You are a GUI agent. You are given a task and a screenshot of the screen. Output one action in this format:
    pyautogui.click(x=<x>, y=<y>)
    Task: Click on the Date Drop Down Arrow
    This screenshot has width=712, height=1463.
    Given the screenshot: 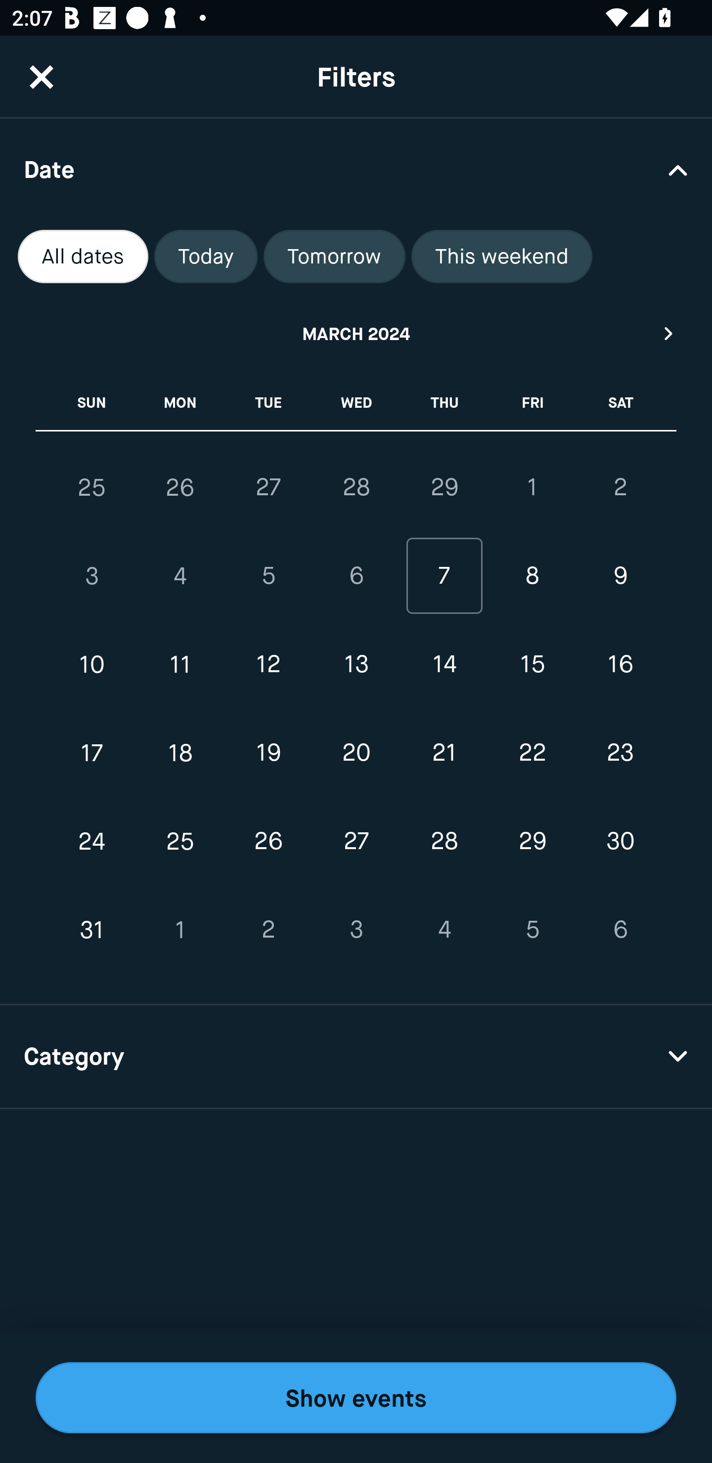 What is the action you would take?
    pyautogui.click(x=356, y=169)
    